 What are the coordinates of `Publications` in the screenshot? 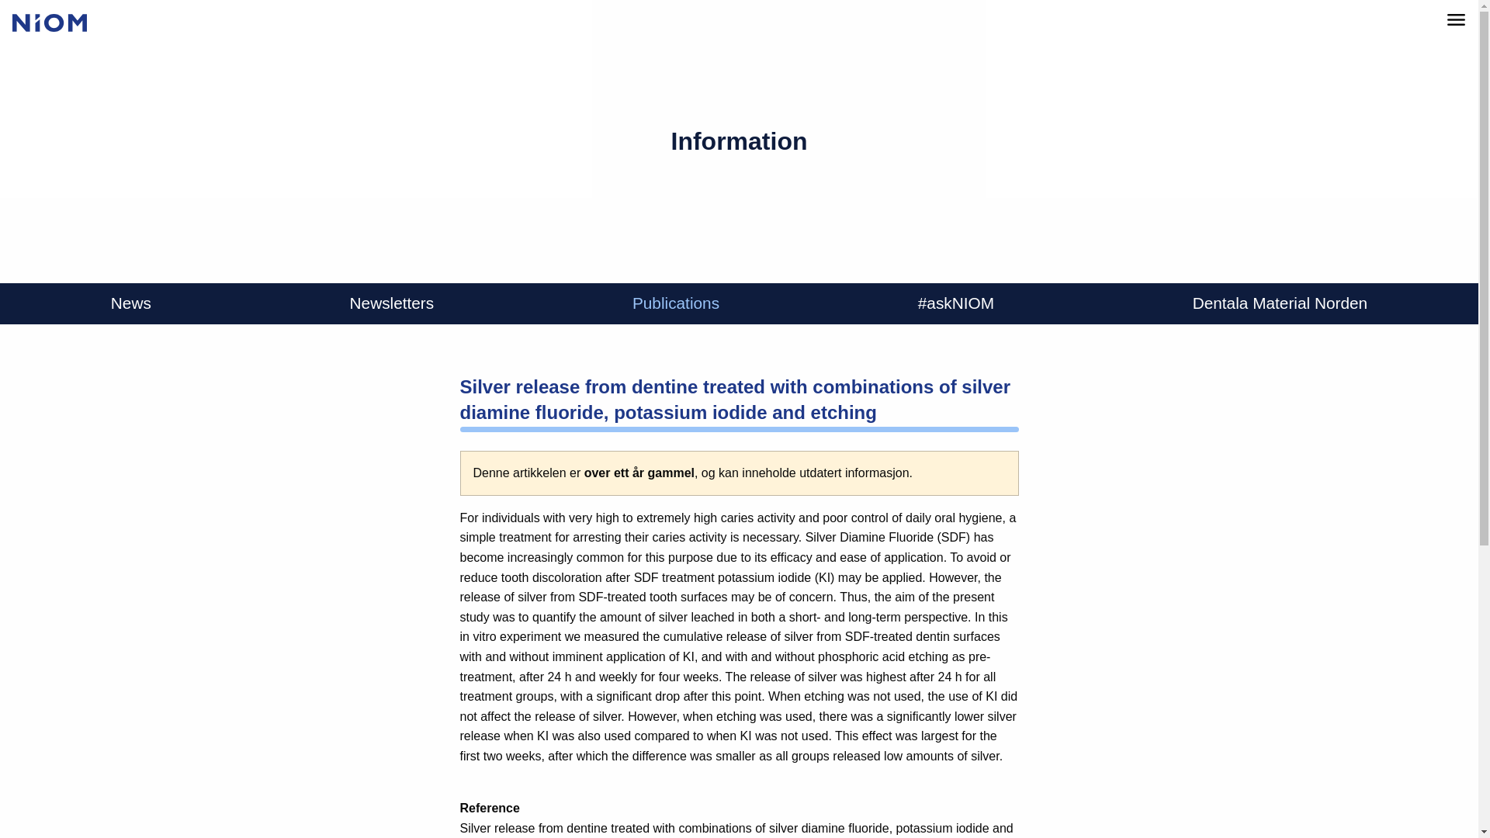 It's located at (675, 303).